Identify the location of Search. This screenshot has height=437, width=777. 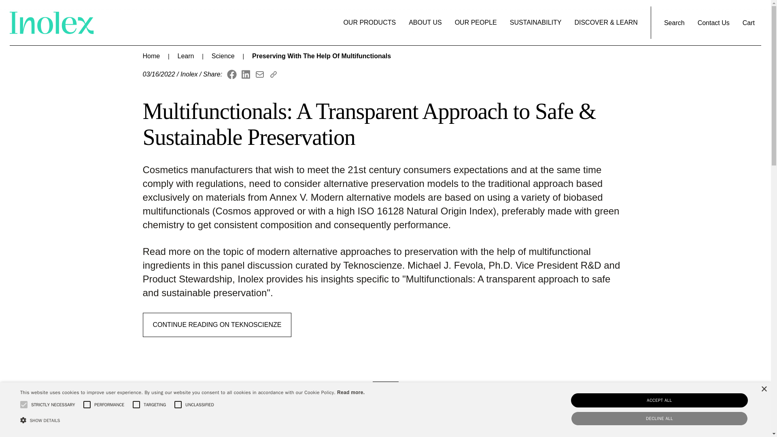
(674, 23).